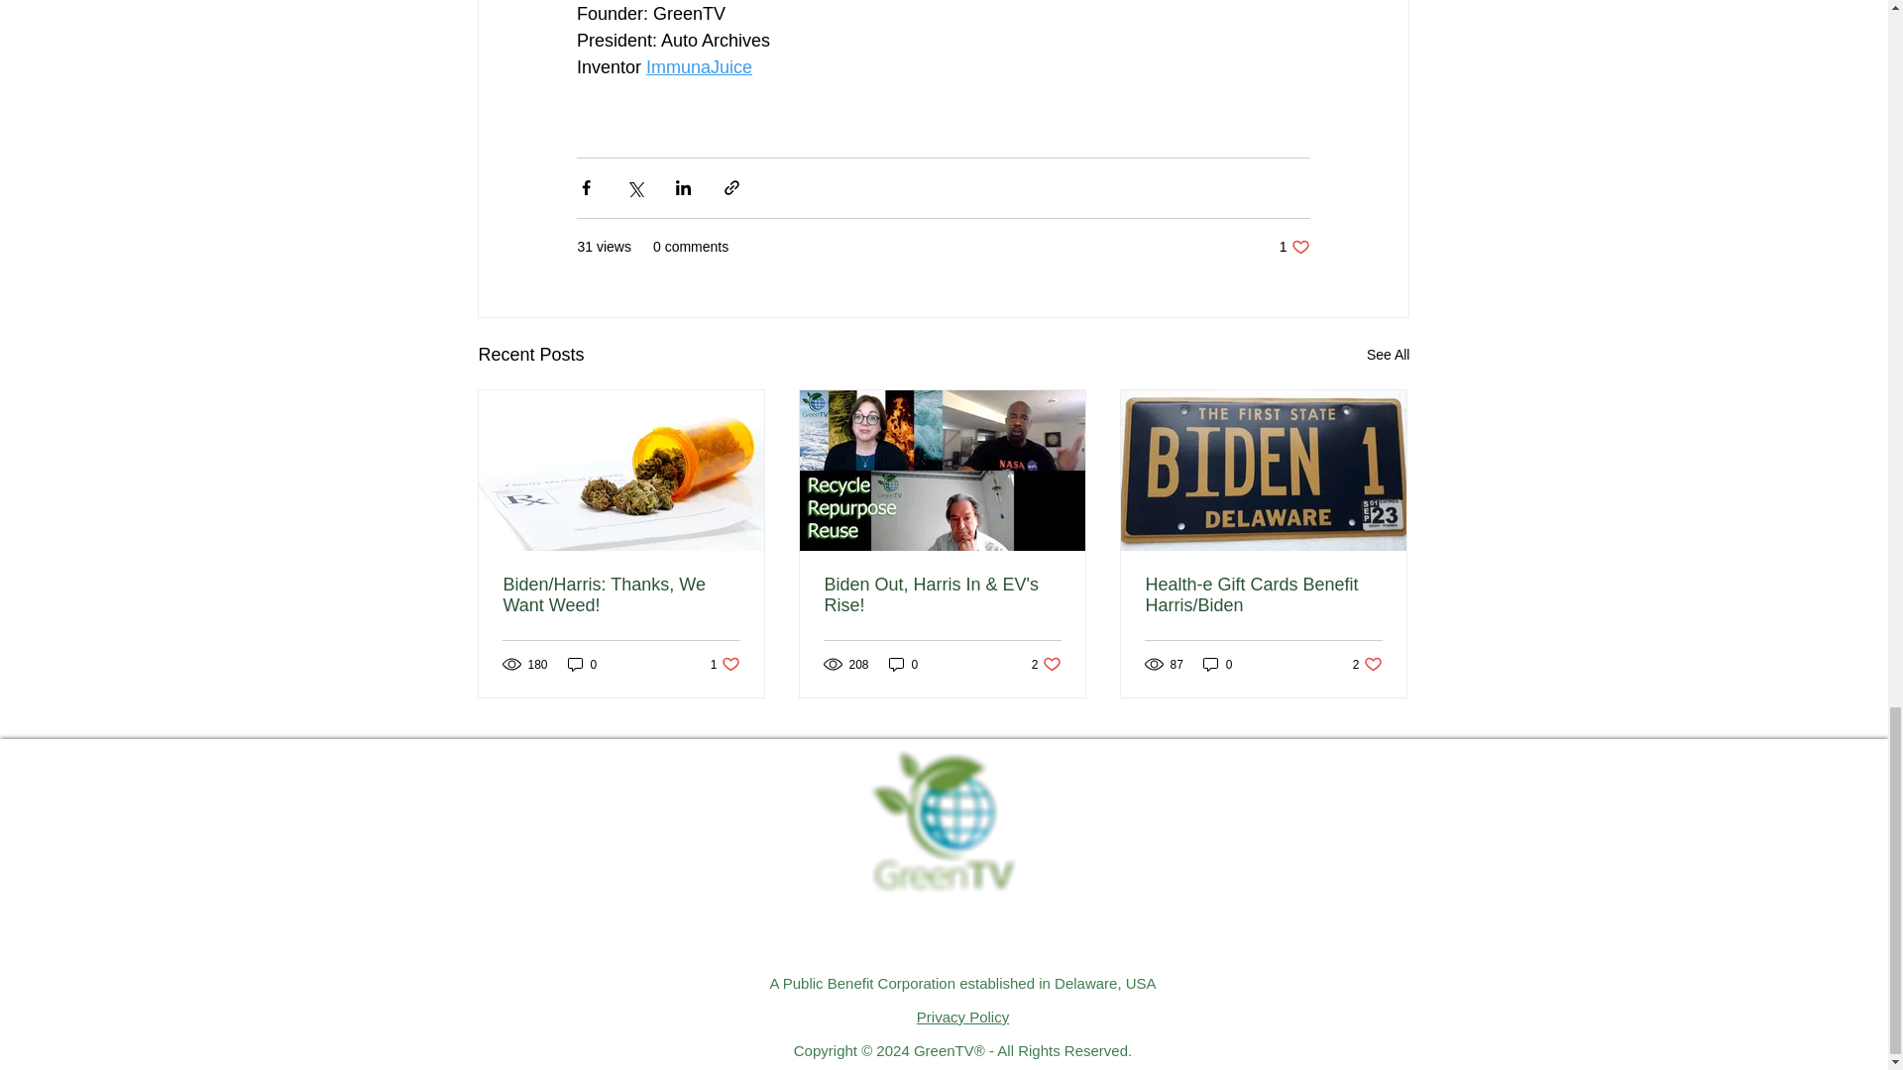 The width and height of the screenshot is (1903, 1070). I want to click on ImmunaJuice, so click(700, 67).